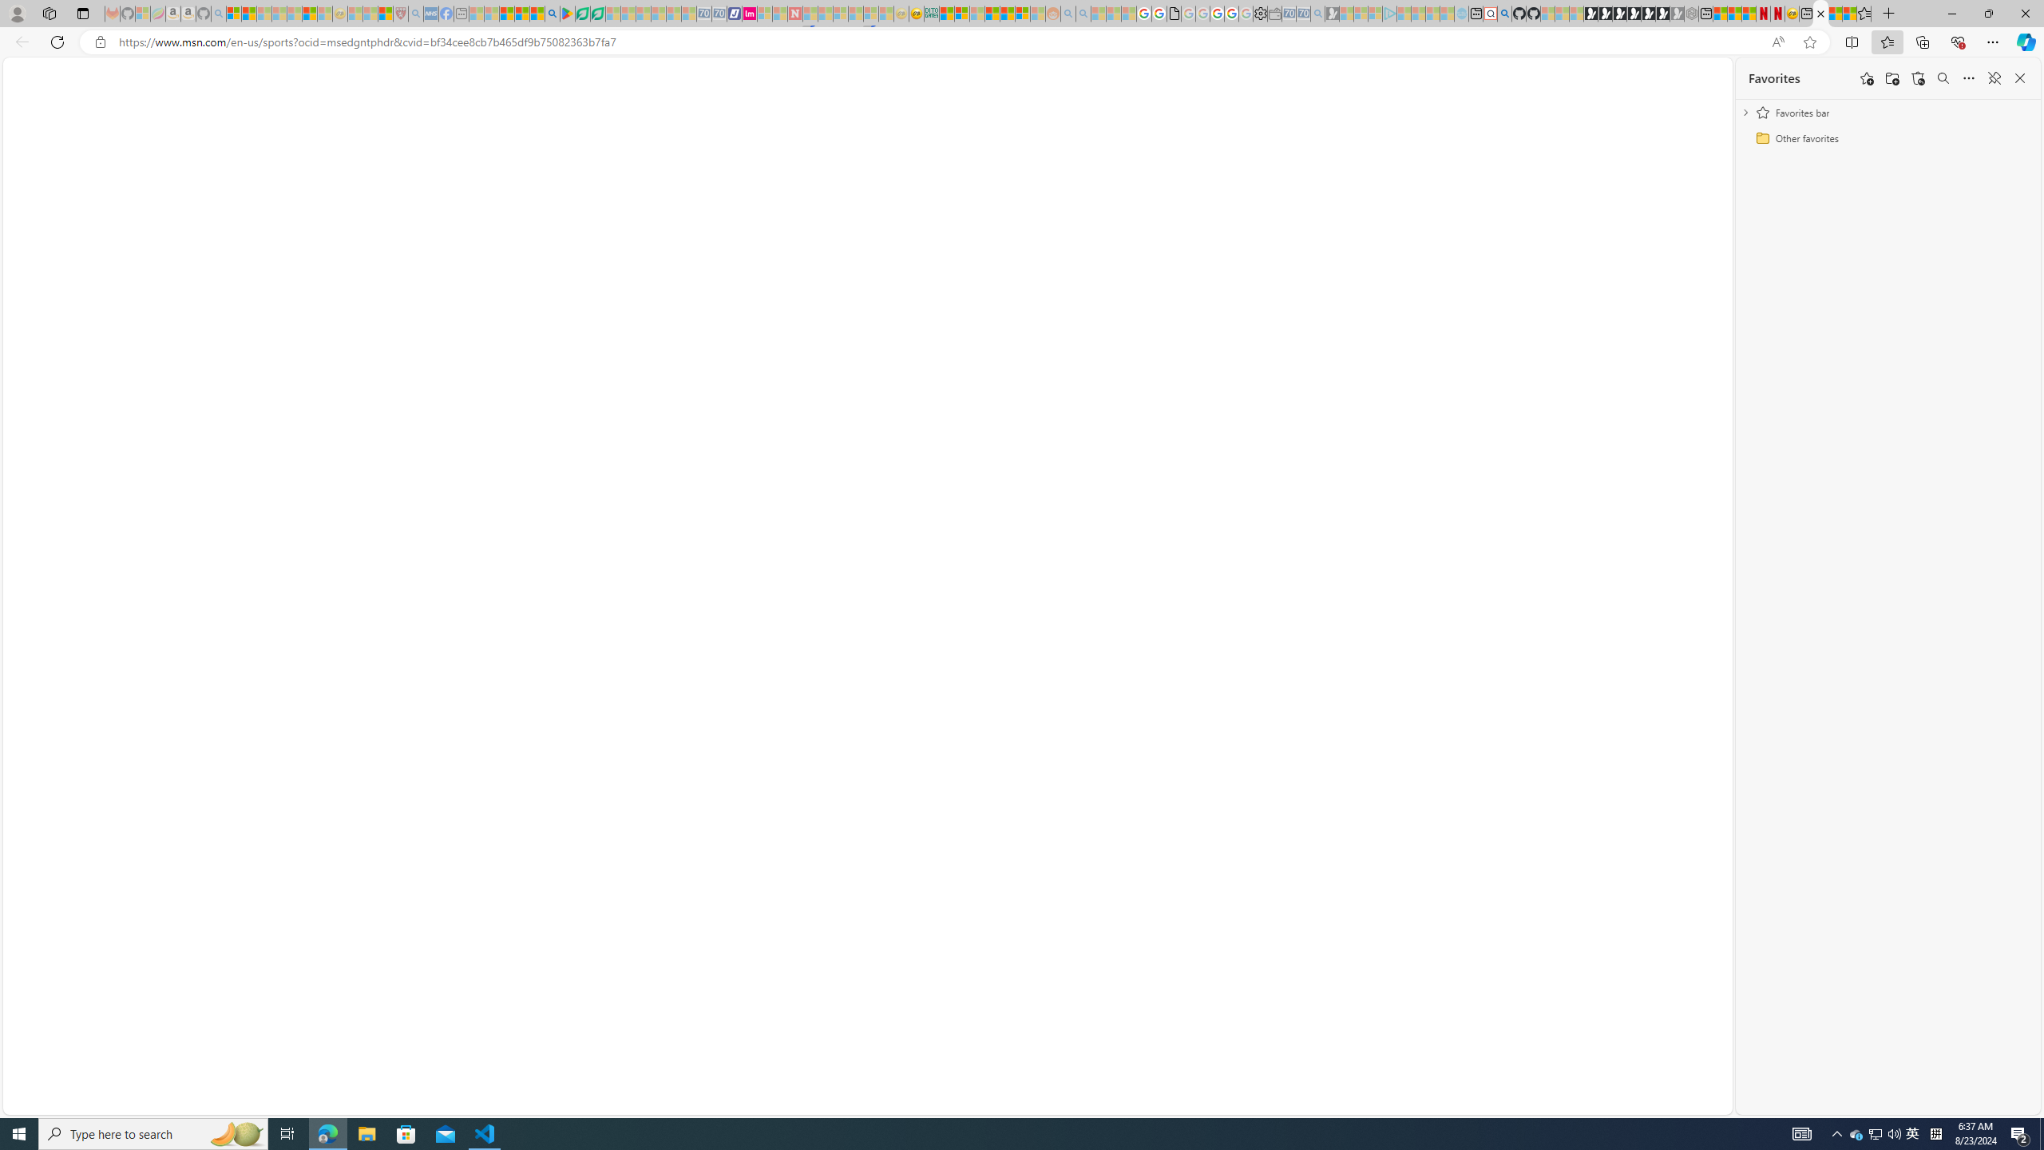  I want to click on Expert Portfolios, so click(993, 14).